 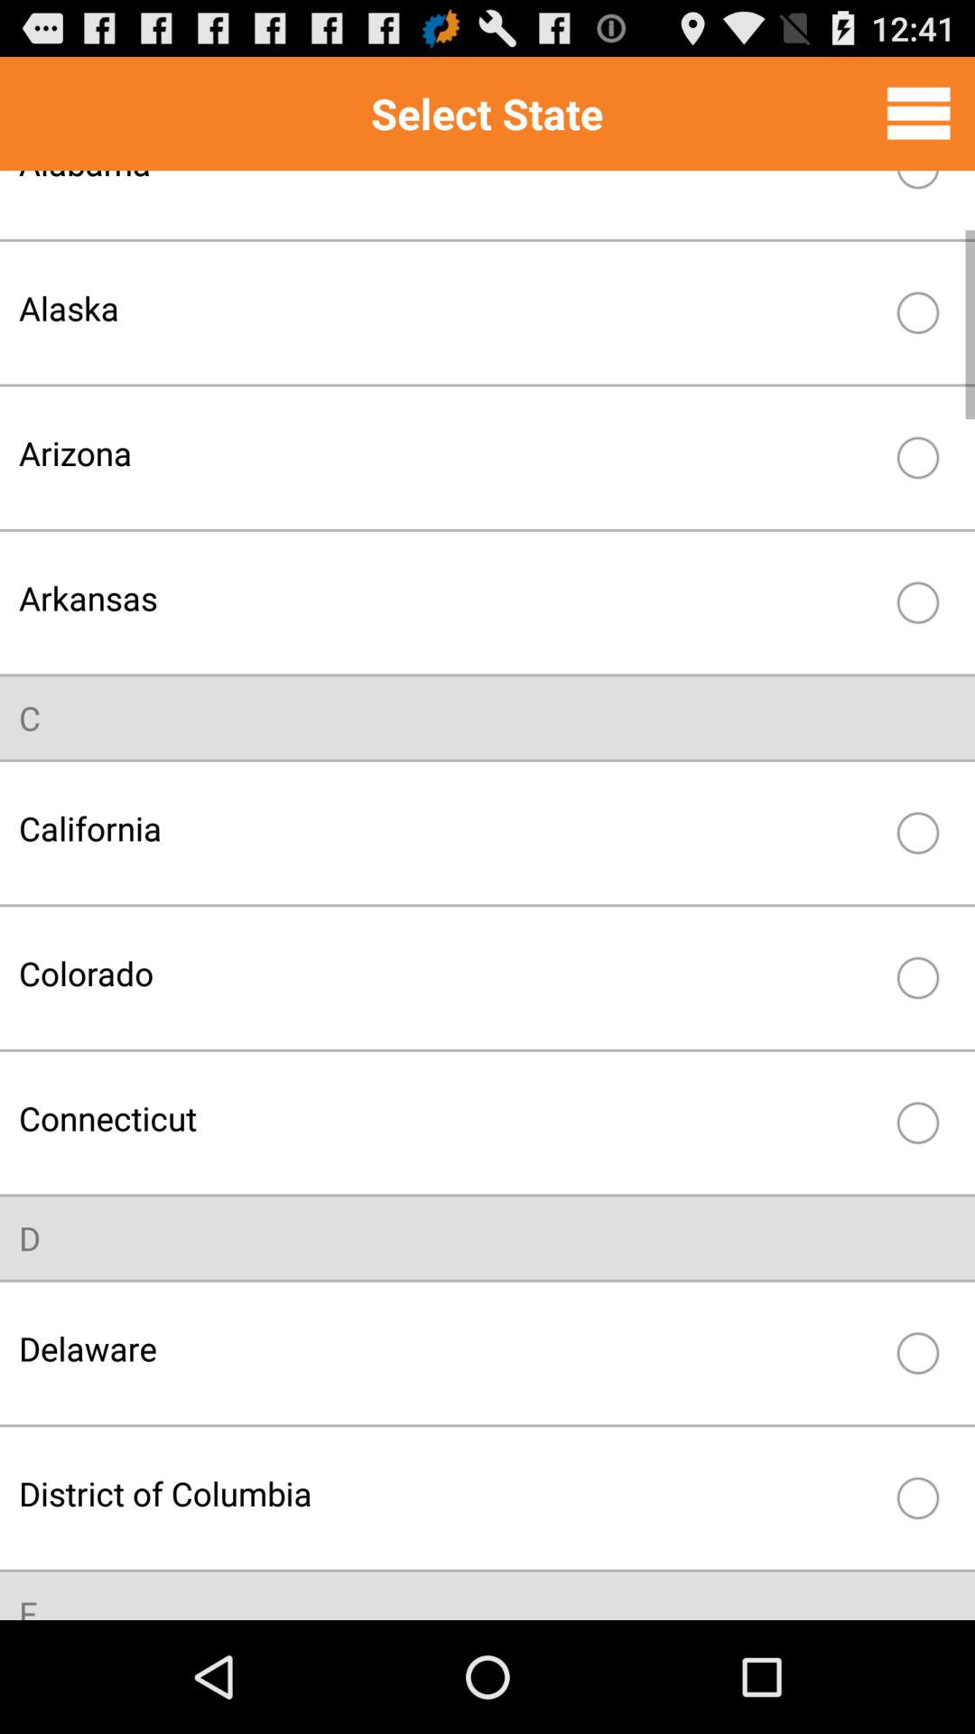 What do you see at coordinates (919, 113) in the screenshot?
I see `menu options` at bounding box center [919, 113].